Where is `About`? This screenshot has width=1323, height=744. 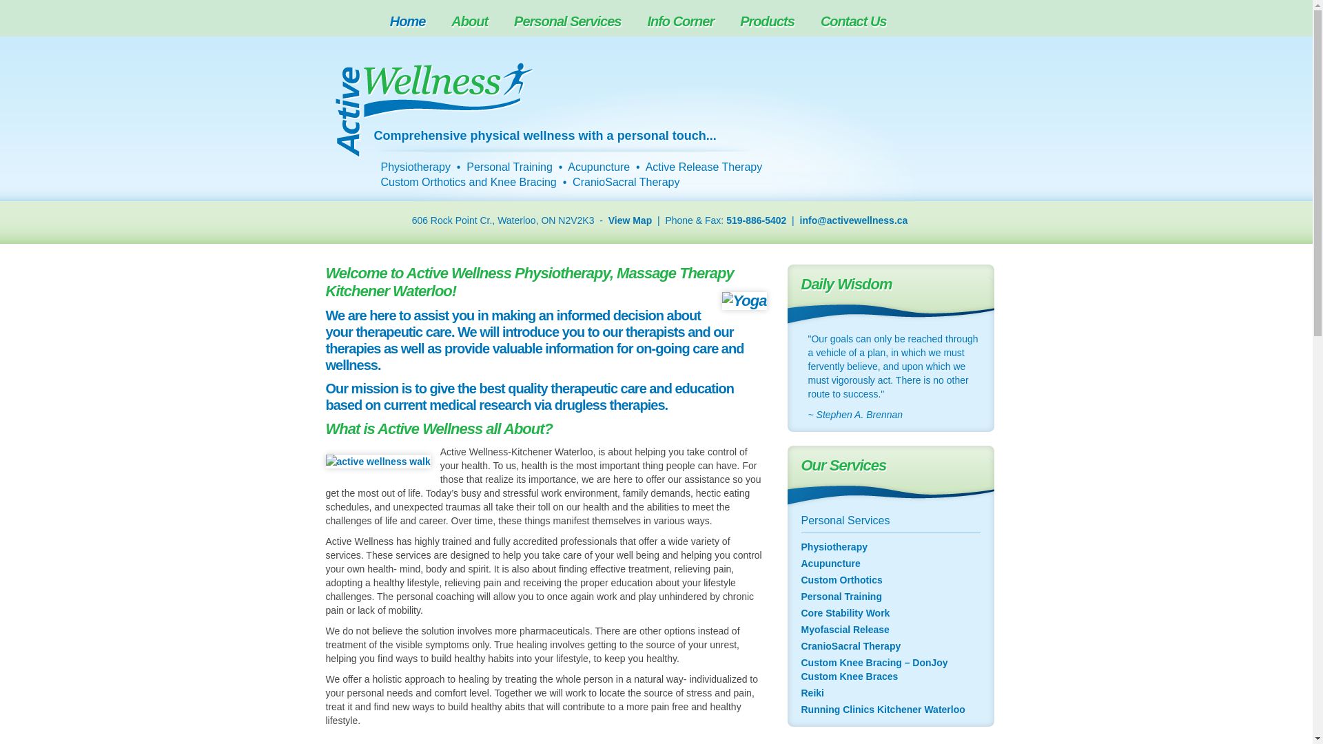 About is located at coordinates (477, 21).